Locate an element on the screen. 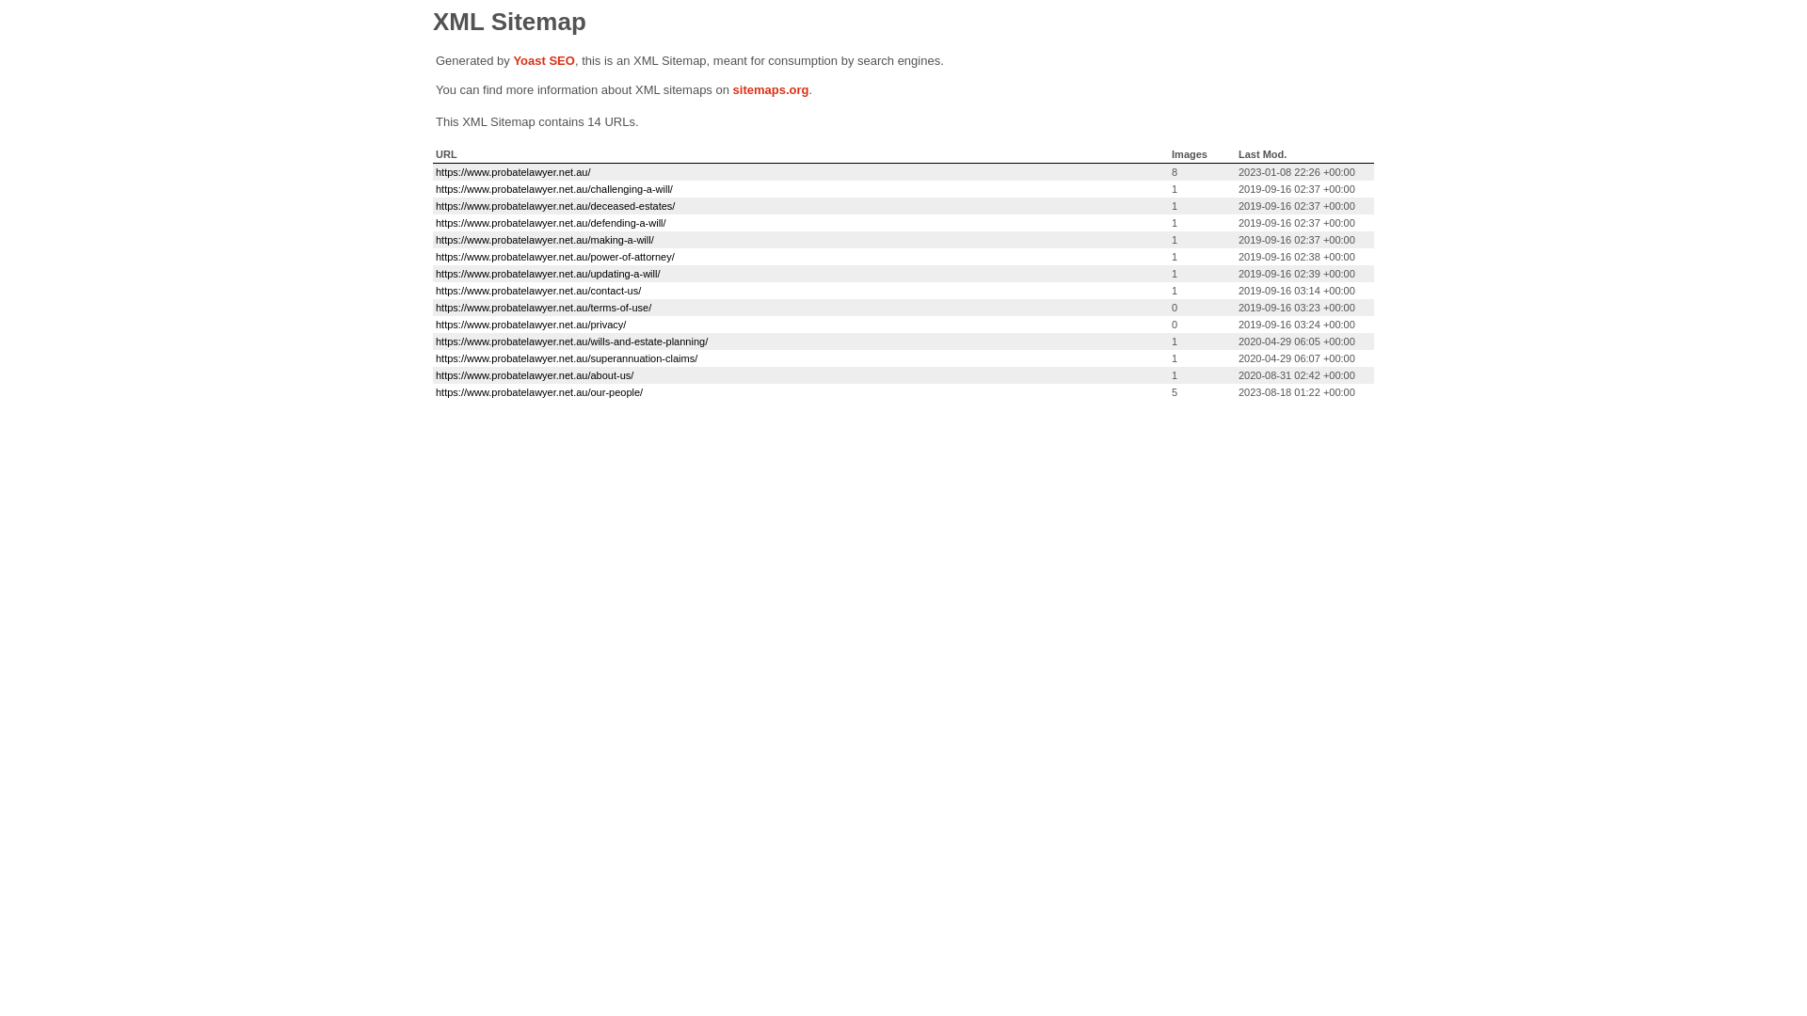  https://www.probatelawyer.net.au/our-people/ is located at coordinates (539, 392).